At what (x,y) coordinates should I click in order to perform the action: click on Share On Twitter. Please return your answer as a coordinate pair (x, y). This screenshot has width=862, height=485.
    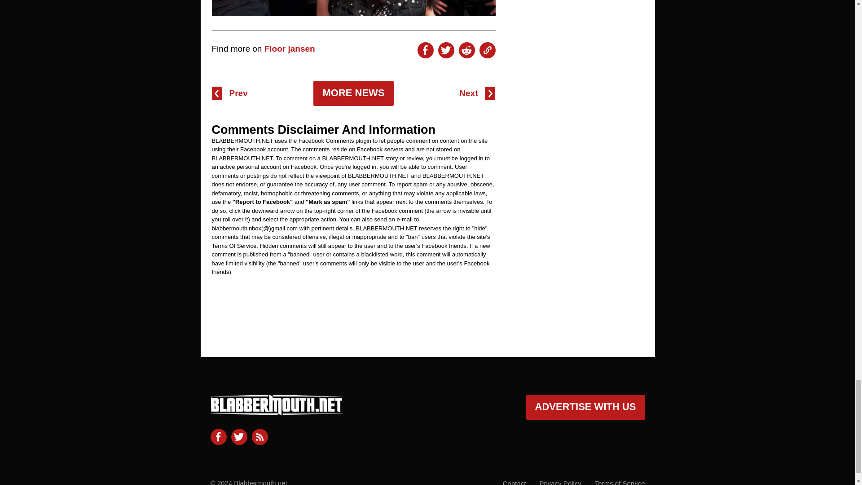
    Looking at the image, I should click on (446, 50).